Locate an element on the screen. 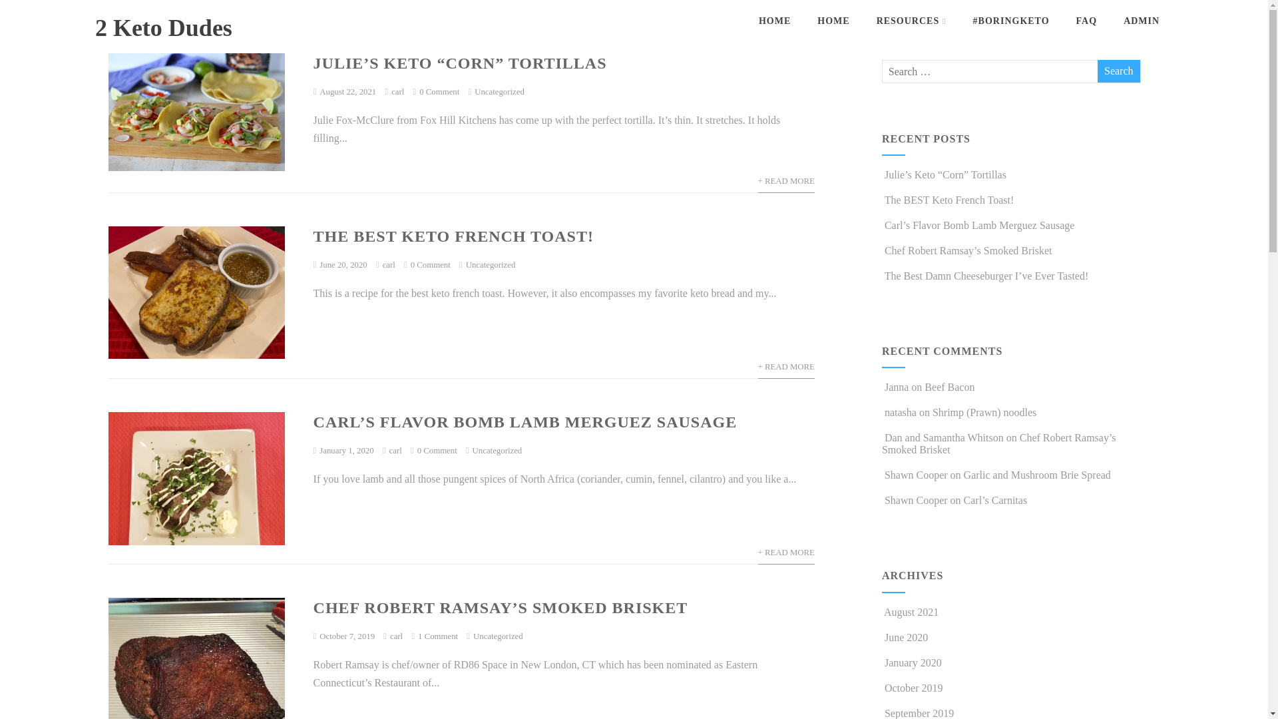 The image size is (1278, 719). Beef Bacon is located at coordinates (949, 387).